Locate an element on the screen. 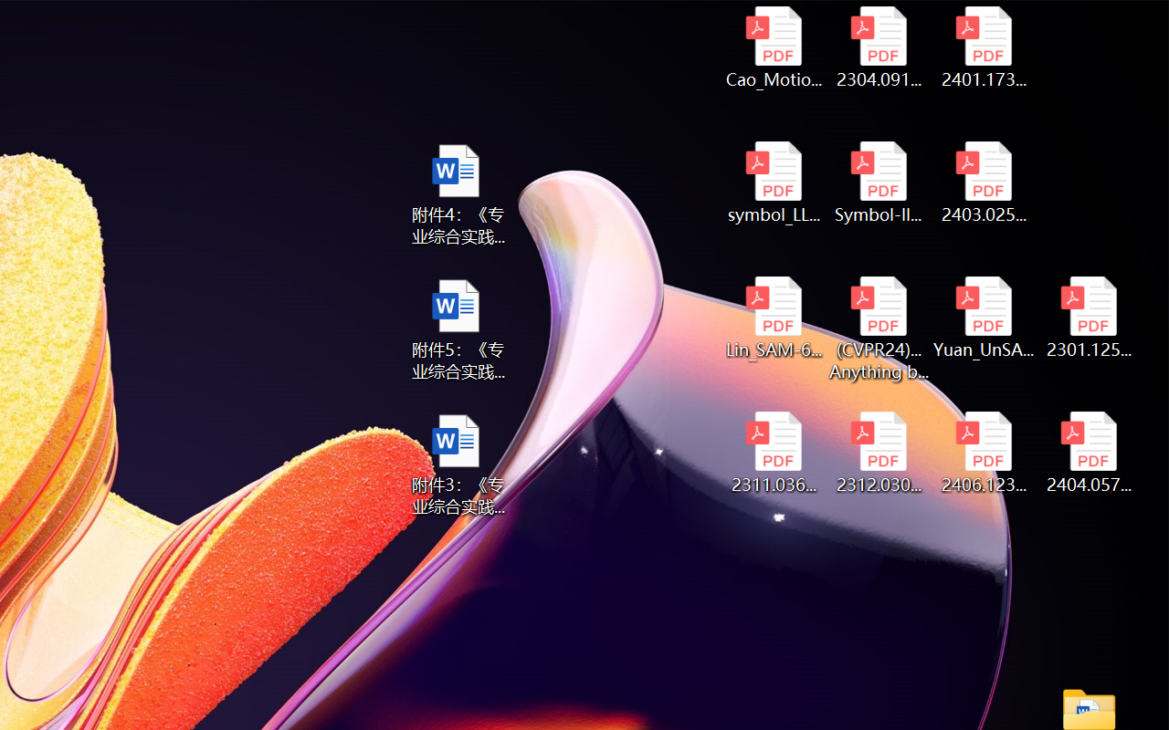  (CVPR24)Matching Anything by Segmenting Anything.pdf is located at coordinates (879, 328).